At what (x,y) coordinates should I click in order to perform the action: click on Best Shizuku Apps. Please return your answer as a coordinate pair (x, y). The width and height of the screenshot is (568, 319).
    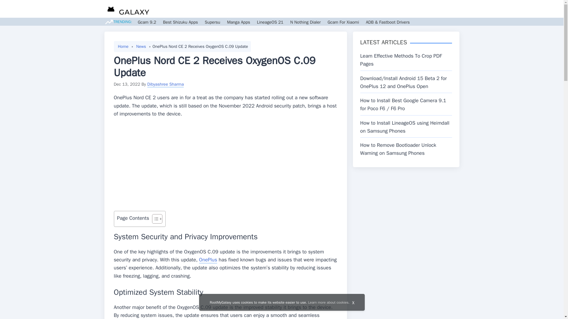
    Looking at the image, I should click on (180, 22).